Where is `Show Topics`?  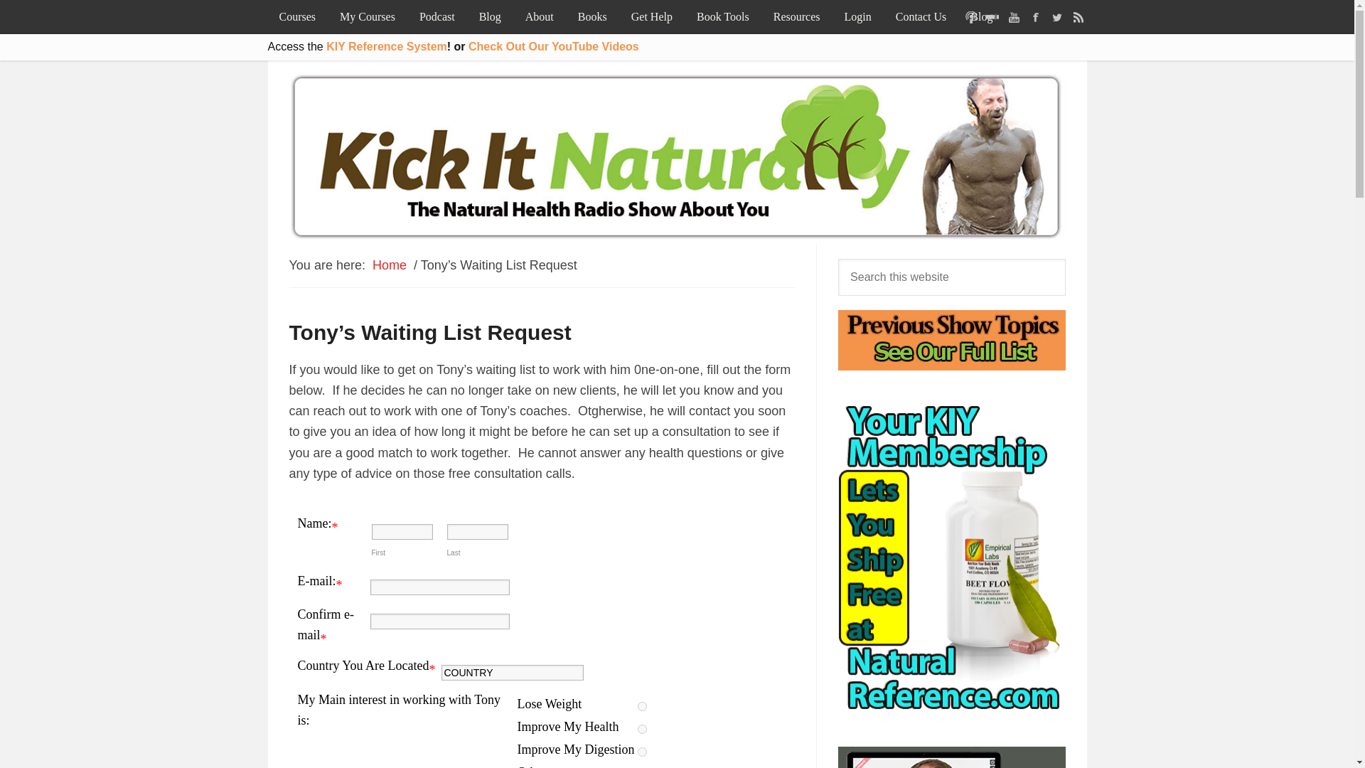 Show Topics is located at coordinates (951, 340).